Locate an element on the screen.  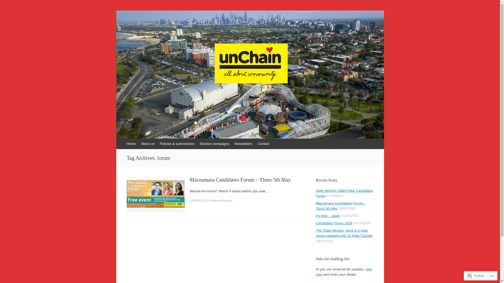
Contact is located at coordinates (264, 144).